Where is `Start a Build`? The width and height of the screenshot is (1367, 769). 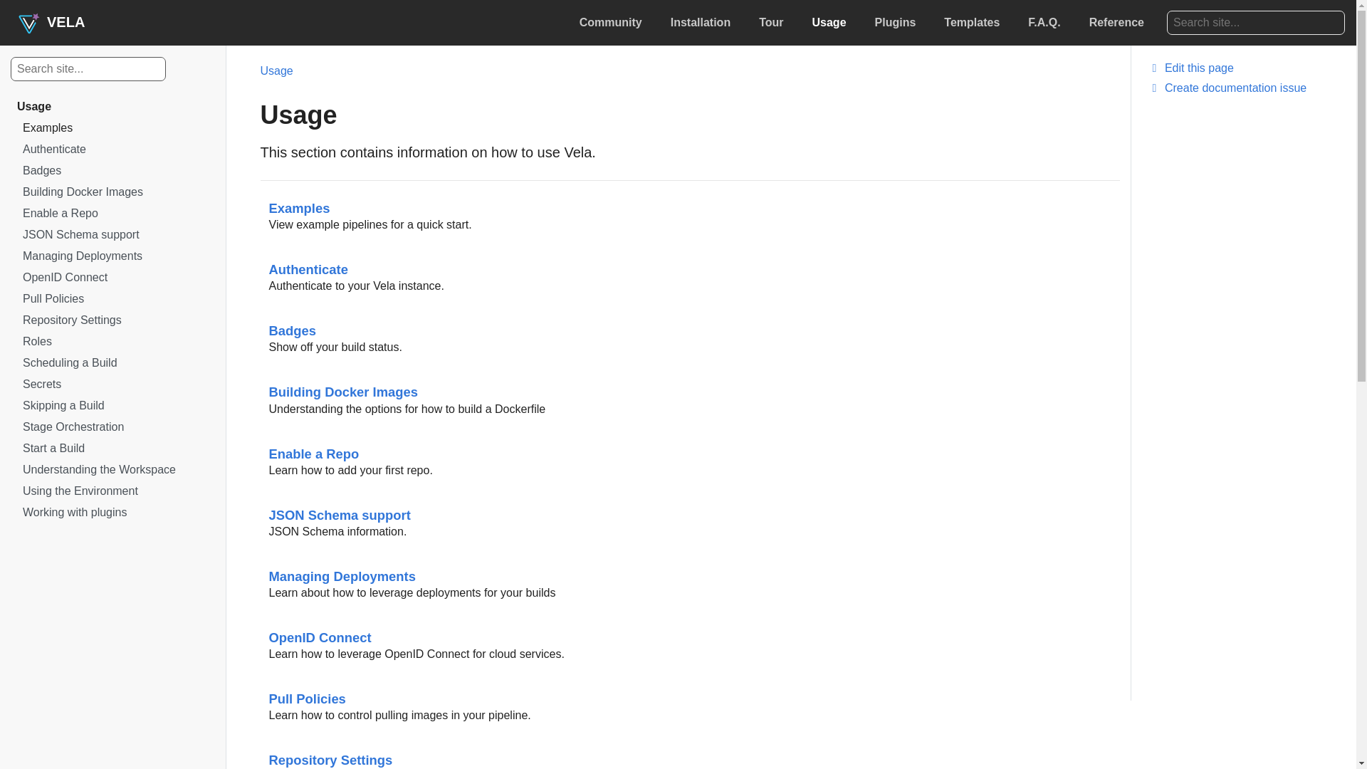 Start a Build is located at coordinates (115, 450).